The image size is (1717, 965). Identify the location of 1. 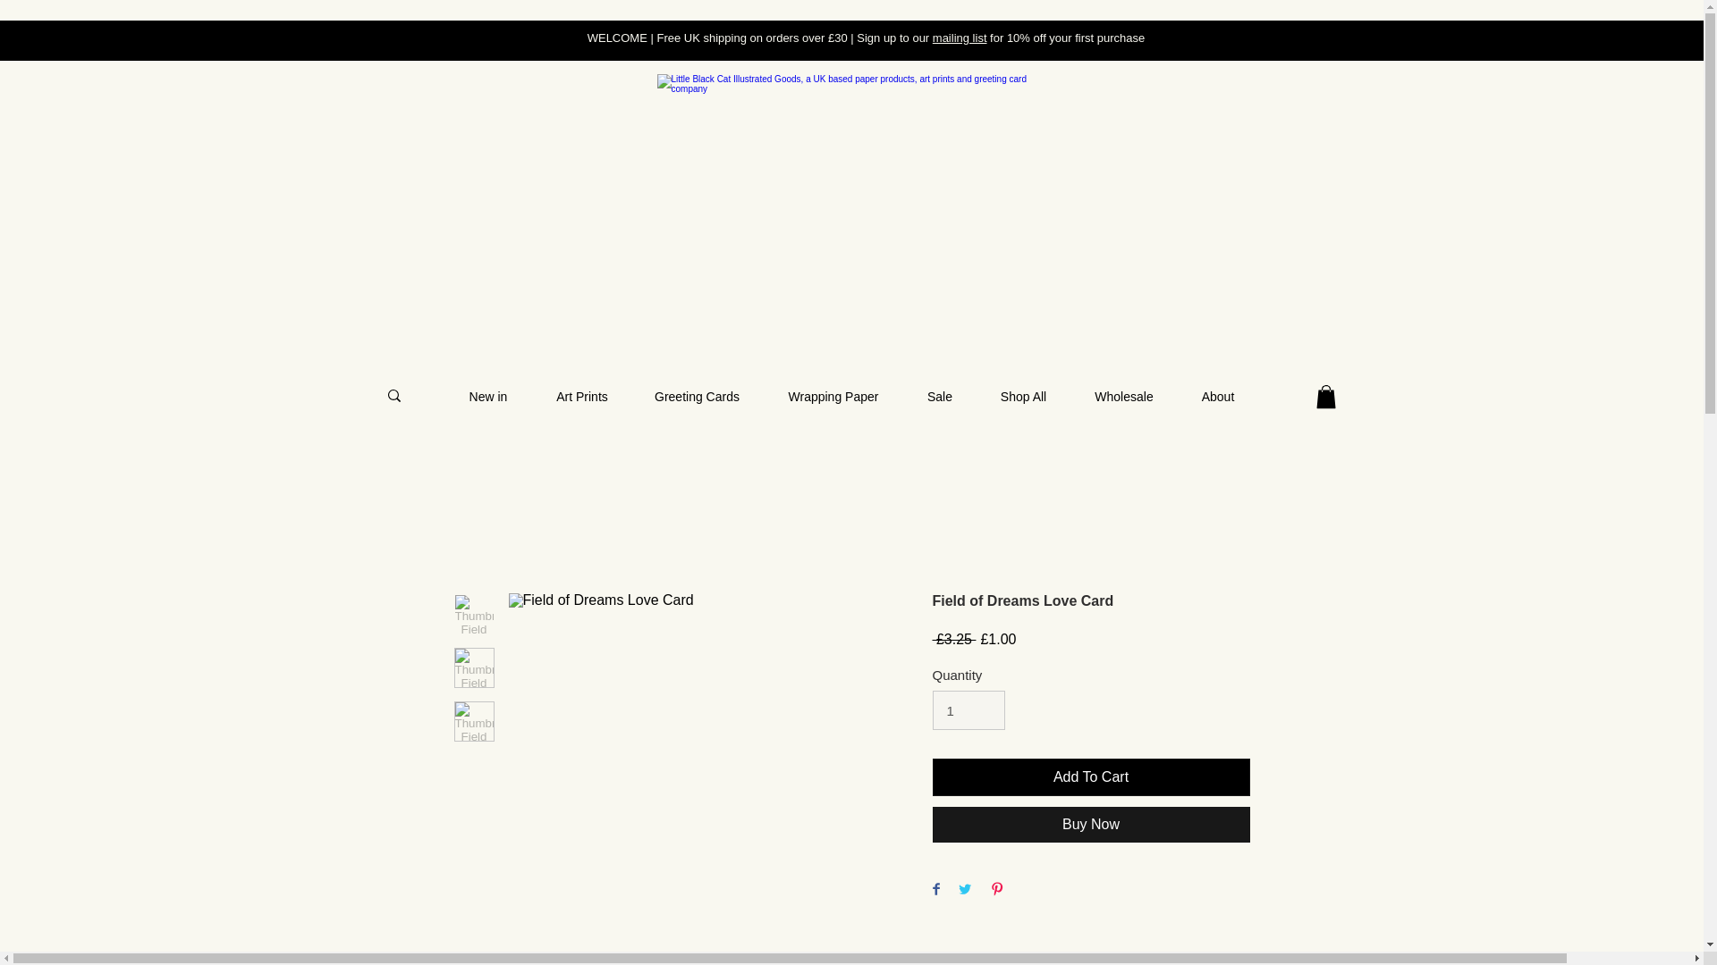
(968, 709).